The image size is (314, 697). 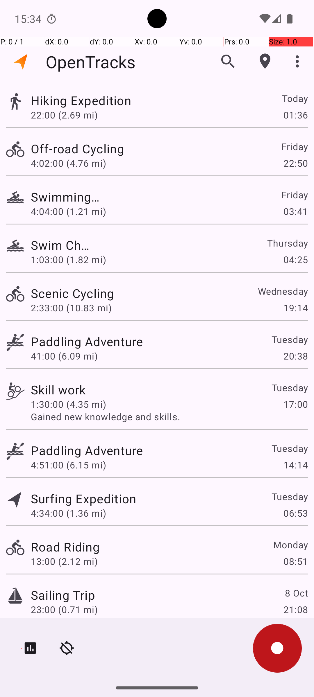 I want to click on 21:08, so click(x=295, y=609).